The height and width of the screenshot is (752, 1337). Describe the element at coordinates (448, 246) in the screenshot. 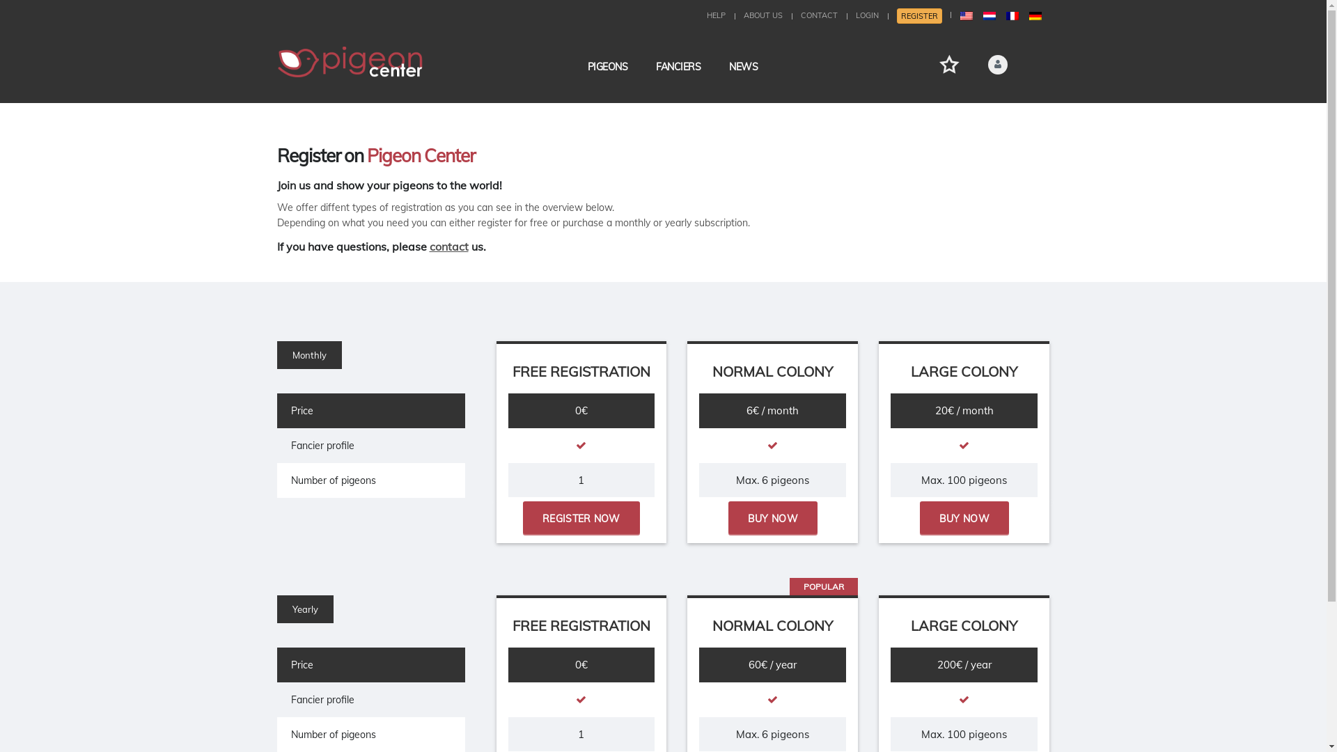

I see `contact` at that location.